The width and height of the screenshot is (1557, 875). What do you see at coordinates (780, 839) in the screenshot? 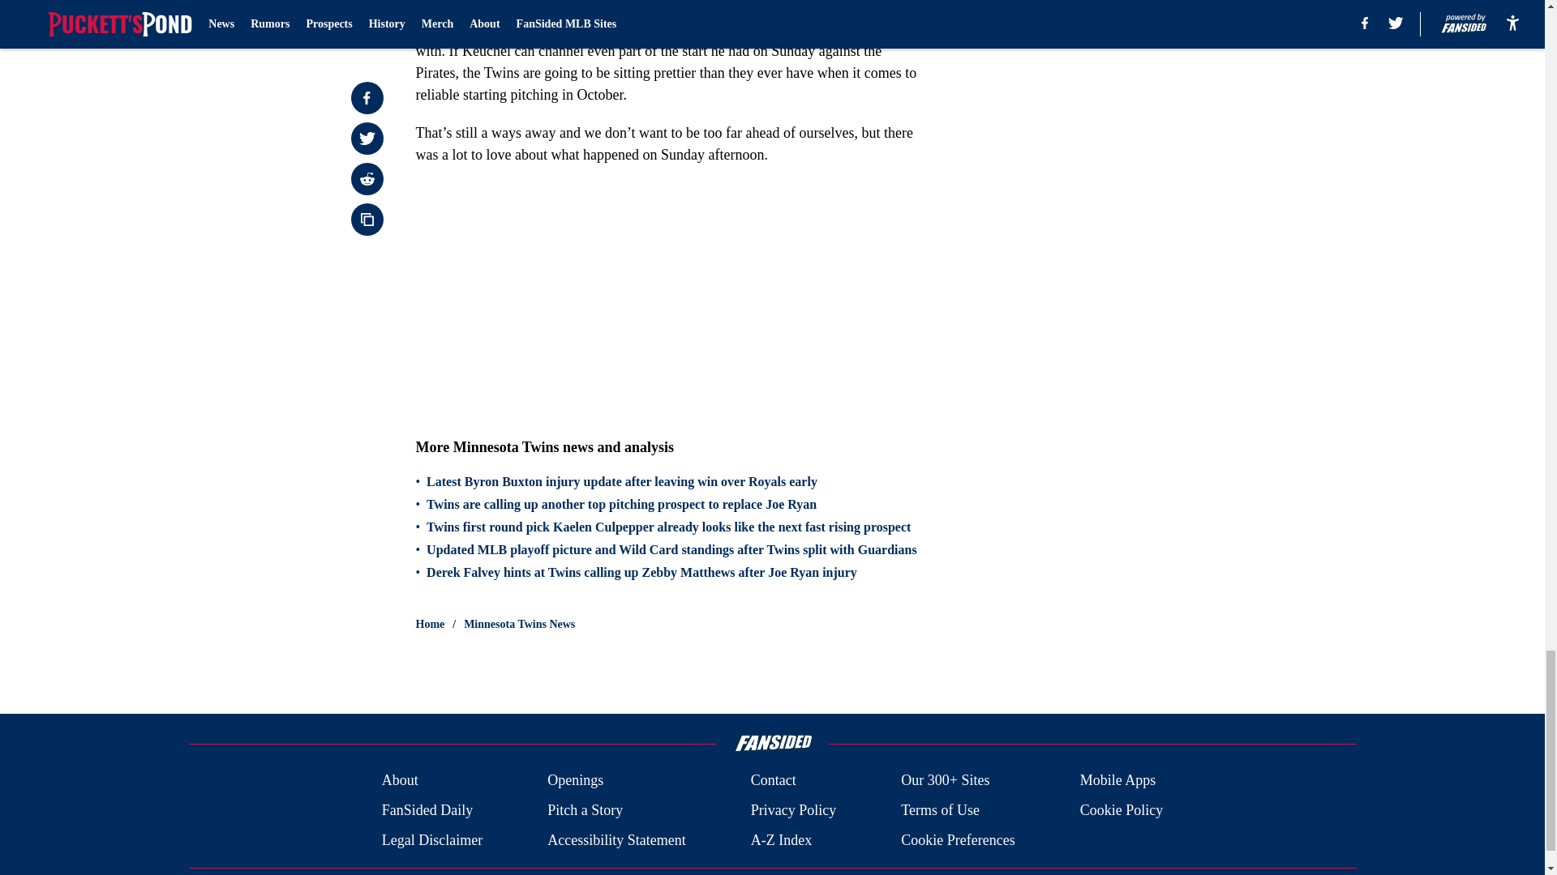
I see `A-Z Index` at bounding box center [780, 839].